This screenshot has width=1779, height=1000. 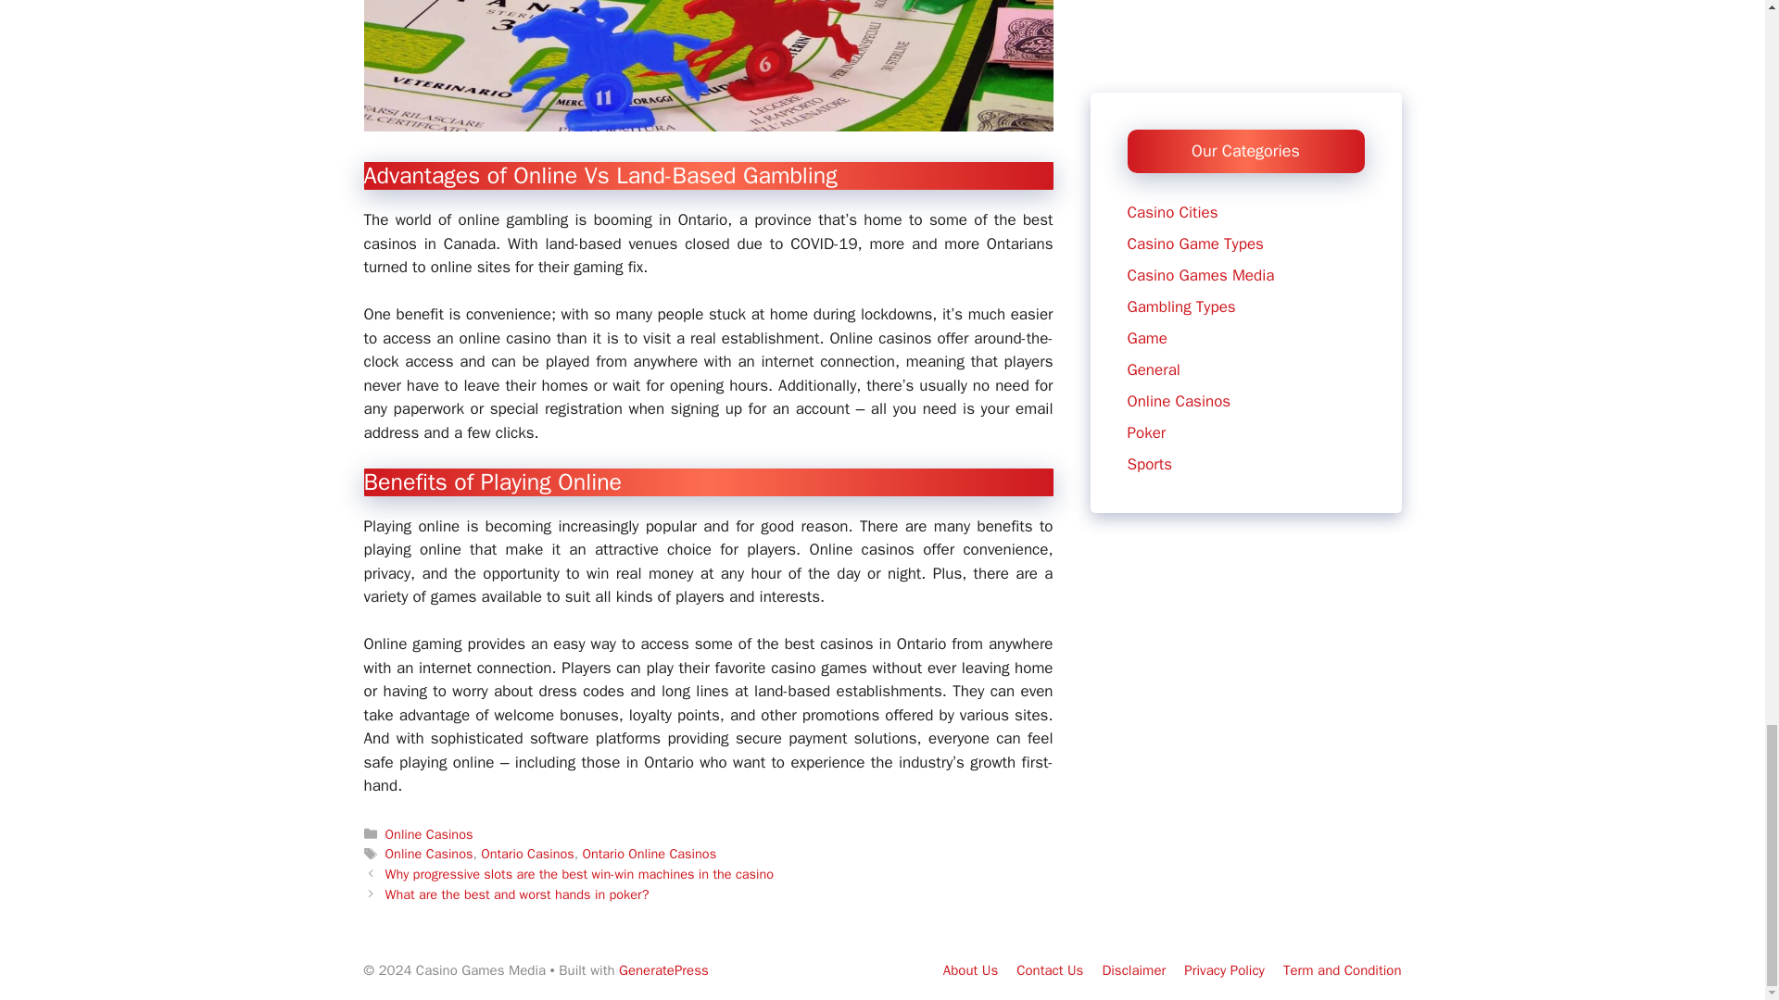 I want to click on Contact Us, so click(x=1049, y=970).